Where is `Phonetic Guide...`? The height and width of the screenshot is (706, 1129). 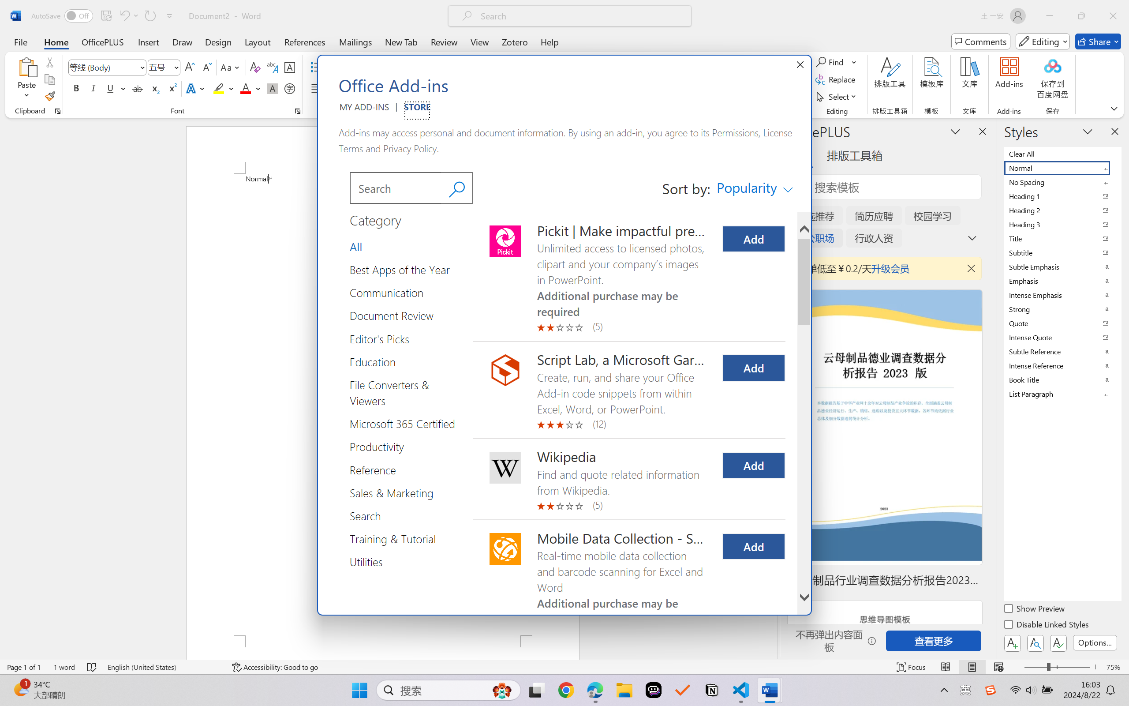
Phonetic Guide... is located at coordinates (272, 67).